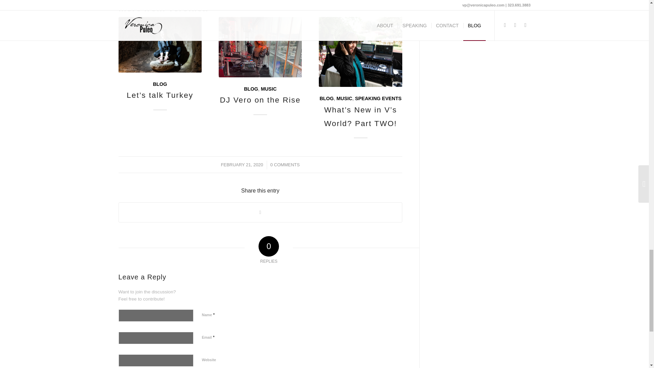  I want to click on DJ Vero on the Rise, so click(260, 99).